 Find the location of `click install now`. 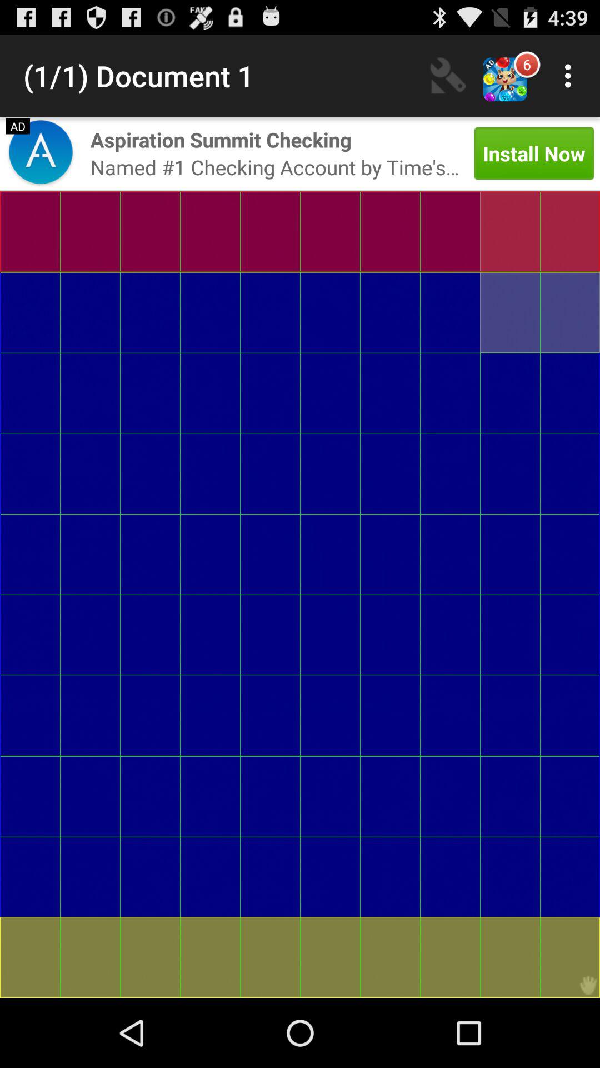

click install now is located at coordinates (534, 154).